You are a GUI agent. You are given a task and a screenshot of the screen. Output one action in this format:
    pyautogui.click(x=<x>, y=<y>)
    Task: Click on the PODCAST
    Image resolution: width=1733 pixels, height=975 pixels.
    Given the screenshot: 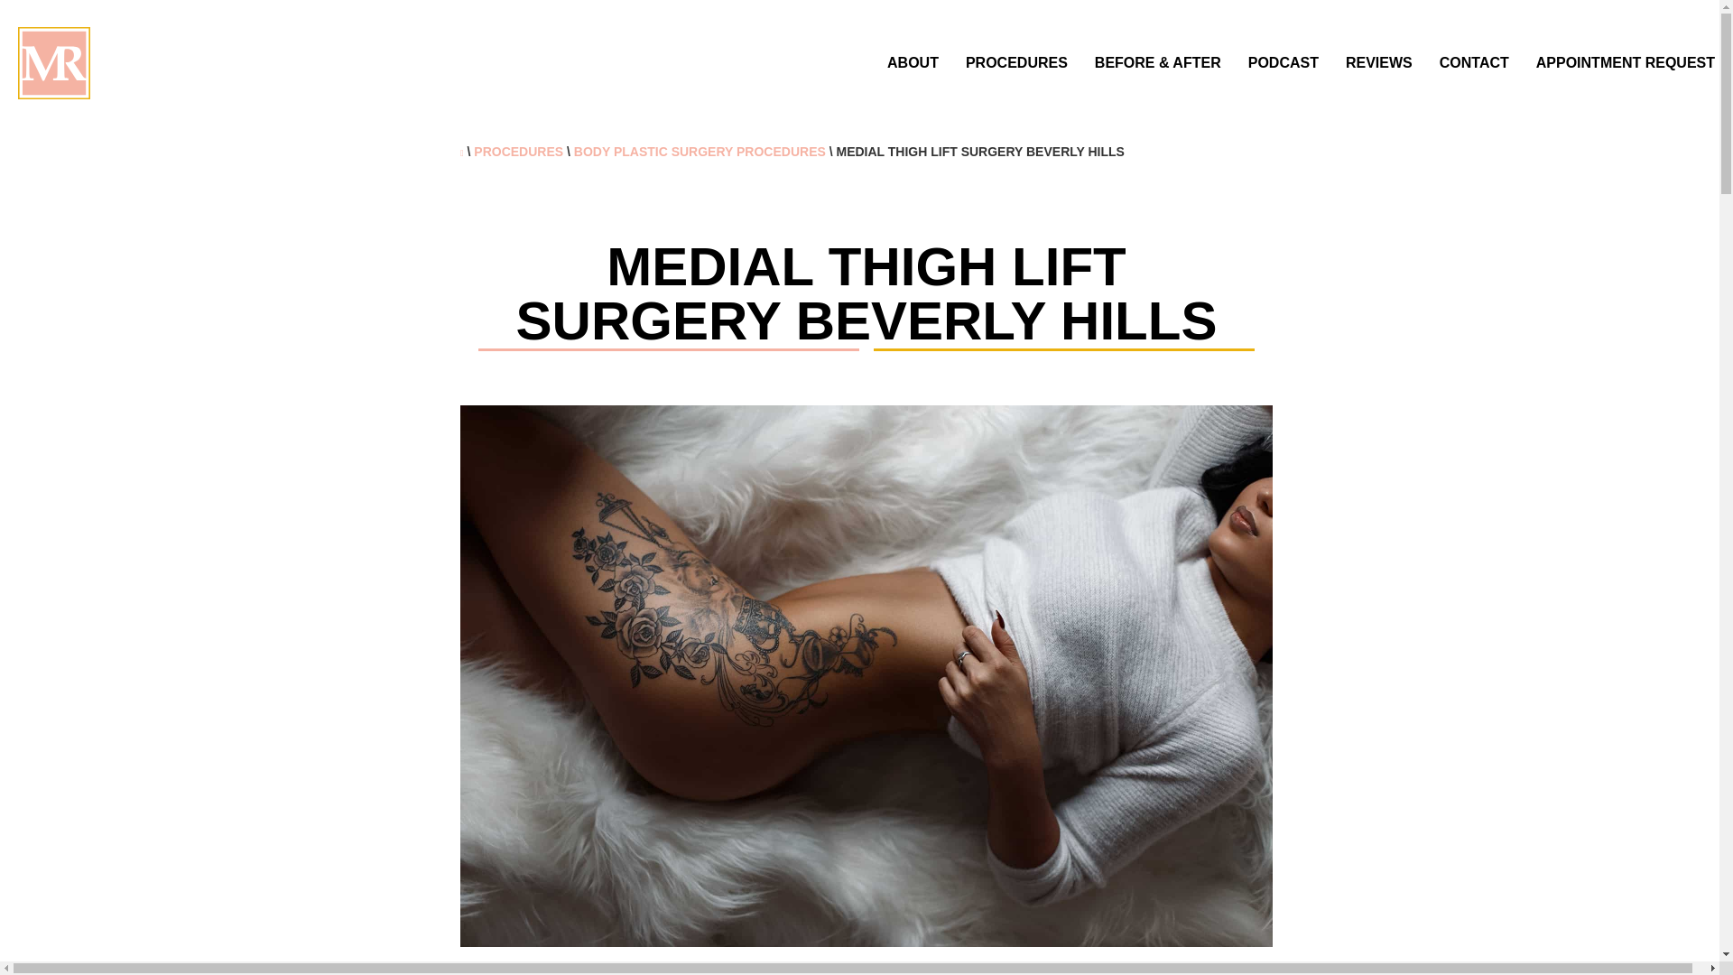 What is the action you would take?
    pyautogui.click(x=1284, y=62)
    